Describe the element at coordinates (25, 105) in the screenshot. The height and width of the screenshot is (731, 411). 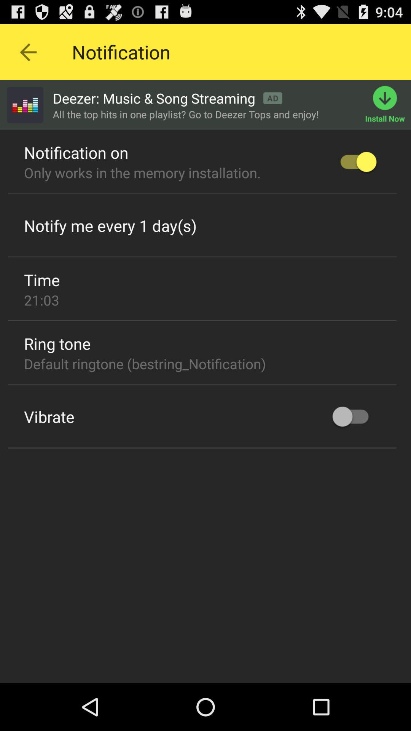
I see `turn off icon above the notification on` at that location.